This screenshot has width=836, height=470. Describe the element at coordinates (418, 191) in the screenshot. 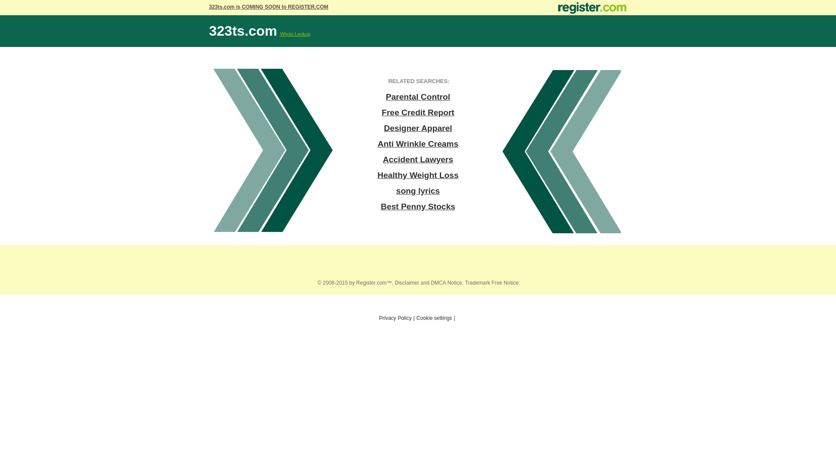

I see `song lyrics` at that location.